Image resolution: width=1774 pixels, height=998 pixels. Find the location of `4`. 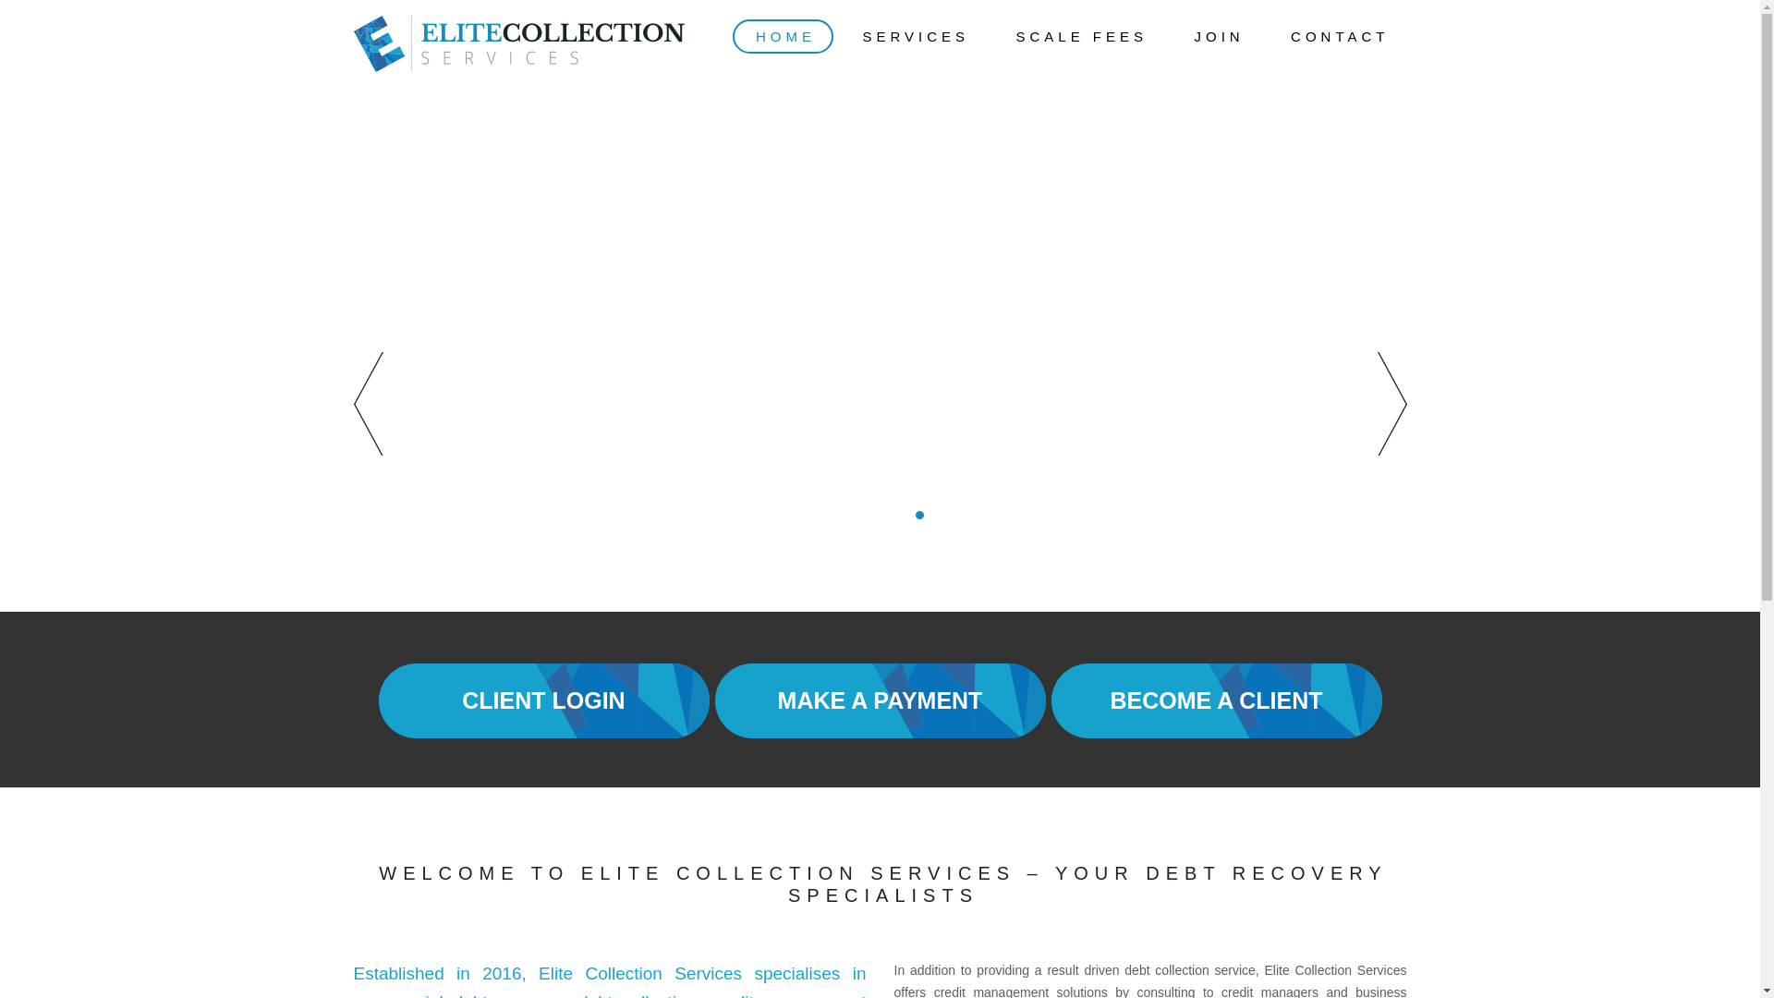

4 is located at coordinates (887, 516).